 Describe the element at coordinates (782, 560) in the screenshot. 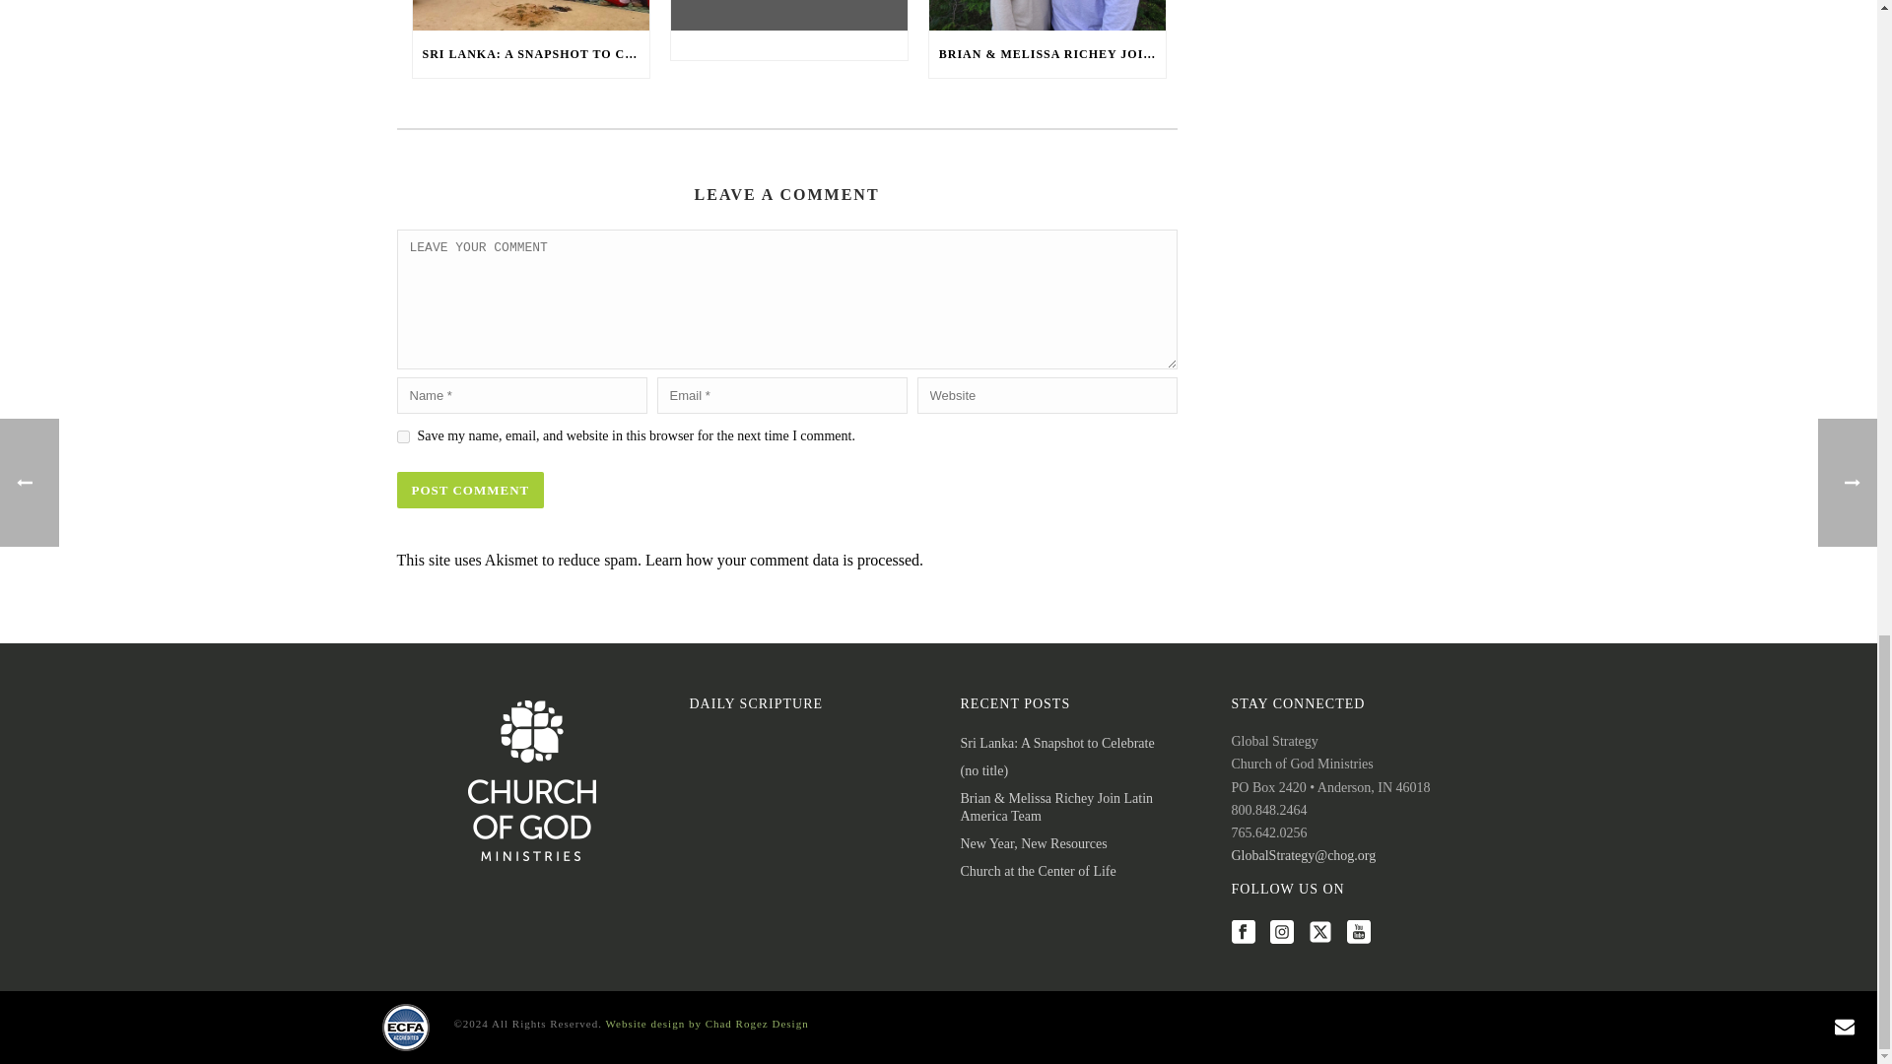

I see `Learn how your comment data is processed` at that location.